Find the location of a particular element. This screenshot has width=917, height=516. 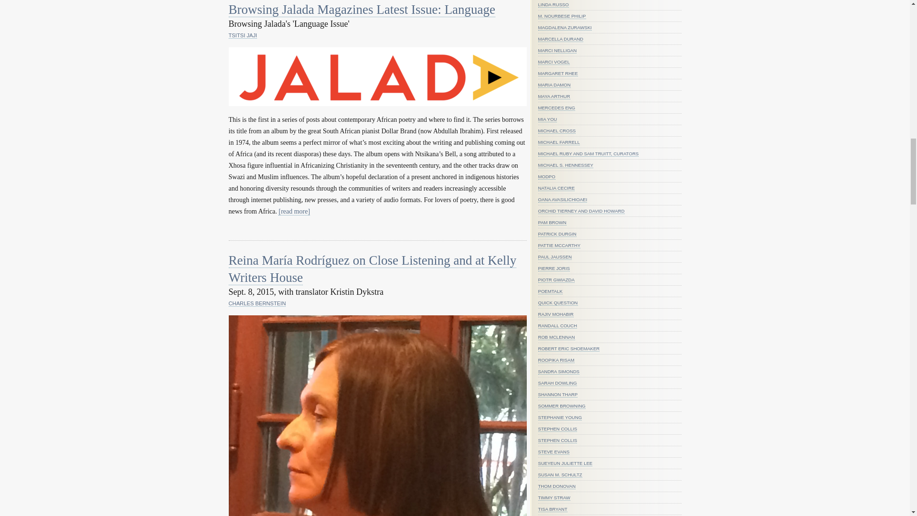

read more is located at coordinates (294, 212).